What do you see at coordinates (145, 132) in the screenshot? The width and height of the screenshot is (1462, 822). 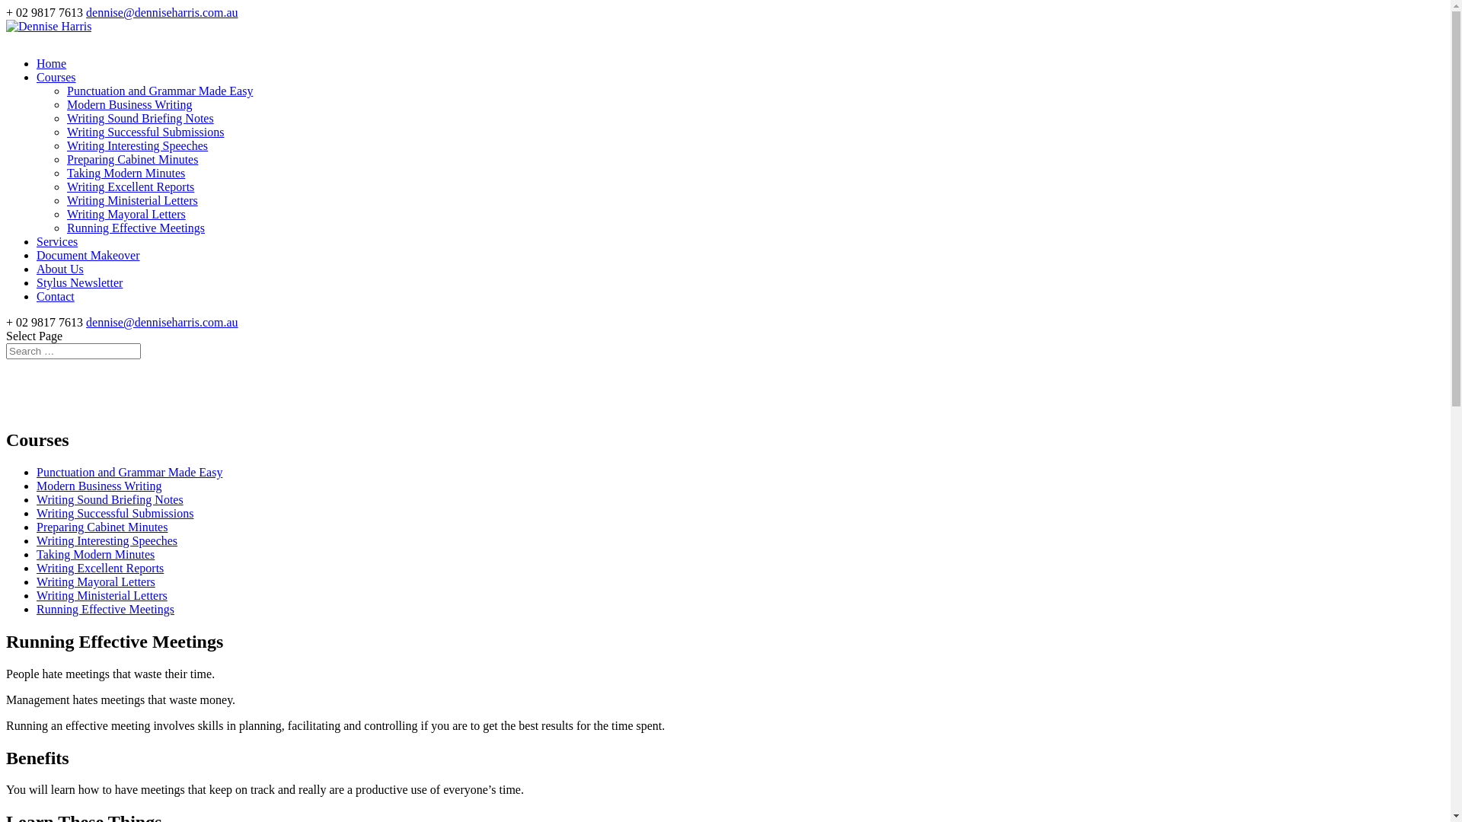 I see `Writing Successful Submissions` at bounding box center [145, 132].